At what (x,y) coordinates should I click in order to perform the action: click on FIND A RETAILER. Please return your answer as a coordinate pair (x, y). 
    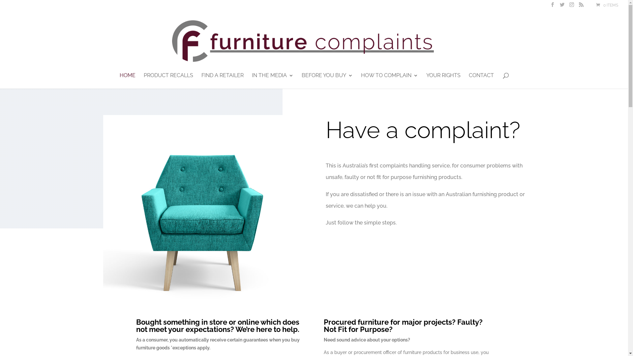
    Looking at the image, I should click on (222, 81).